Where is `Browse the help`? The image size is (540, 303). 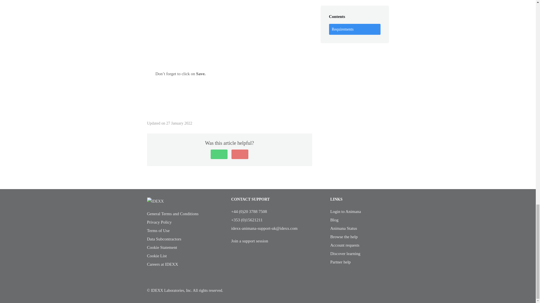
Browse the help is located at coordinates (344, 237).